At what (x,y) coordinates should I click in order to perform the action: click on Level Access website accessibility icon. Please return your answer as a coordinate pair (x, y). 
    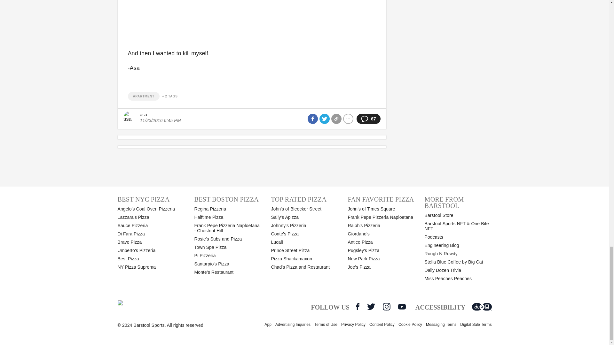
    Looking at the image, I should click on (482, 307).